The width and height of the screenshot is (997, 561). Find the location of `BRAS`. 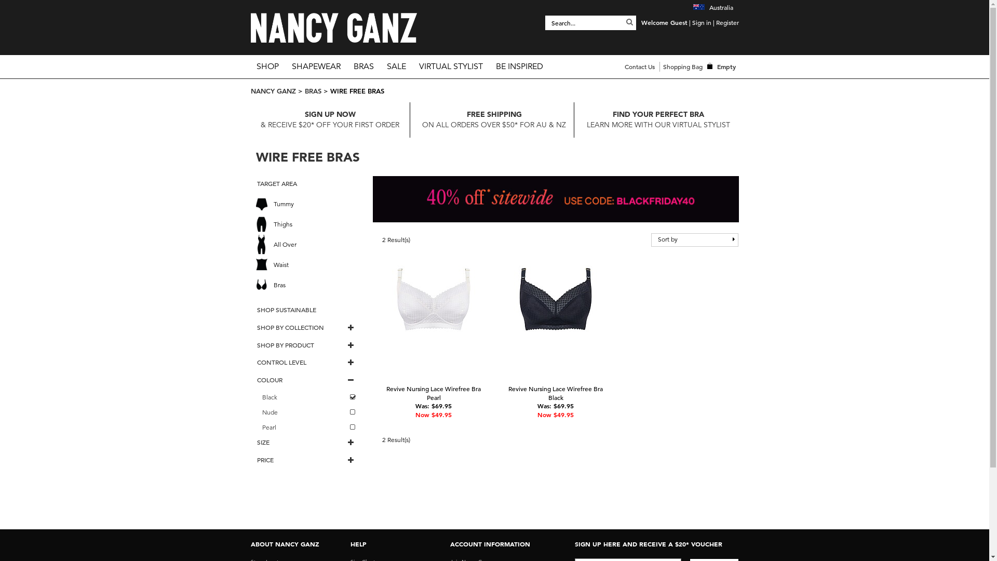

BRAS is located at coordinates (313, 91).